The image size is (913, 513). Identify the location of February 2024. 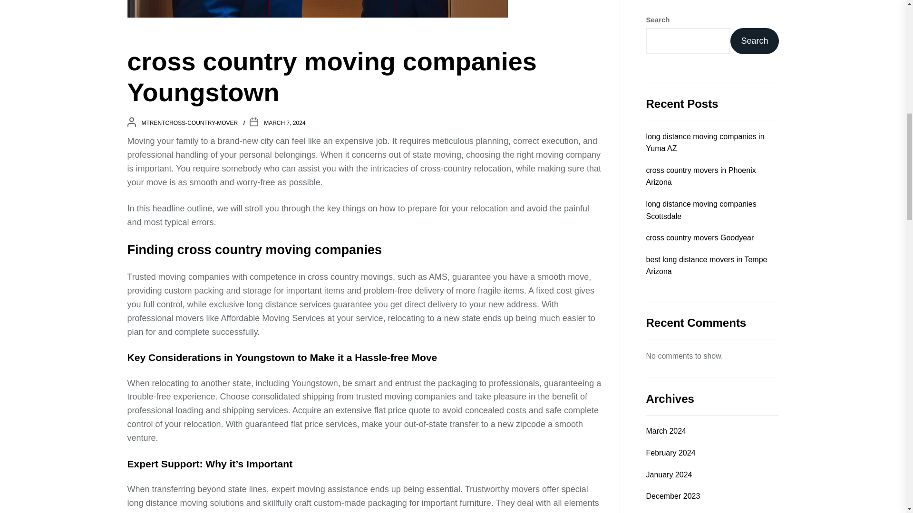
(670, 46).